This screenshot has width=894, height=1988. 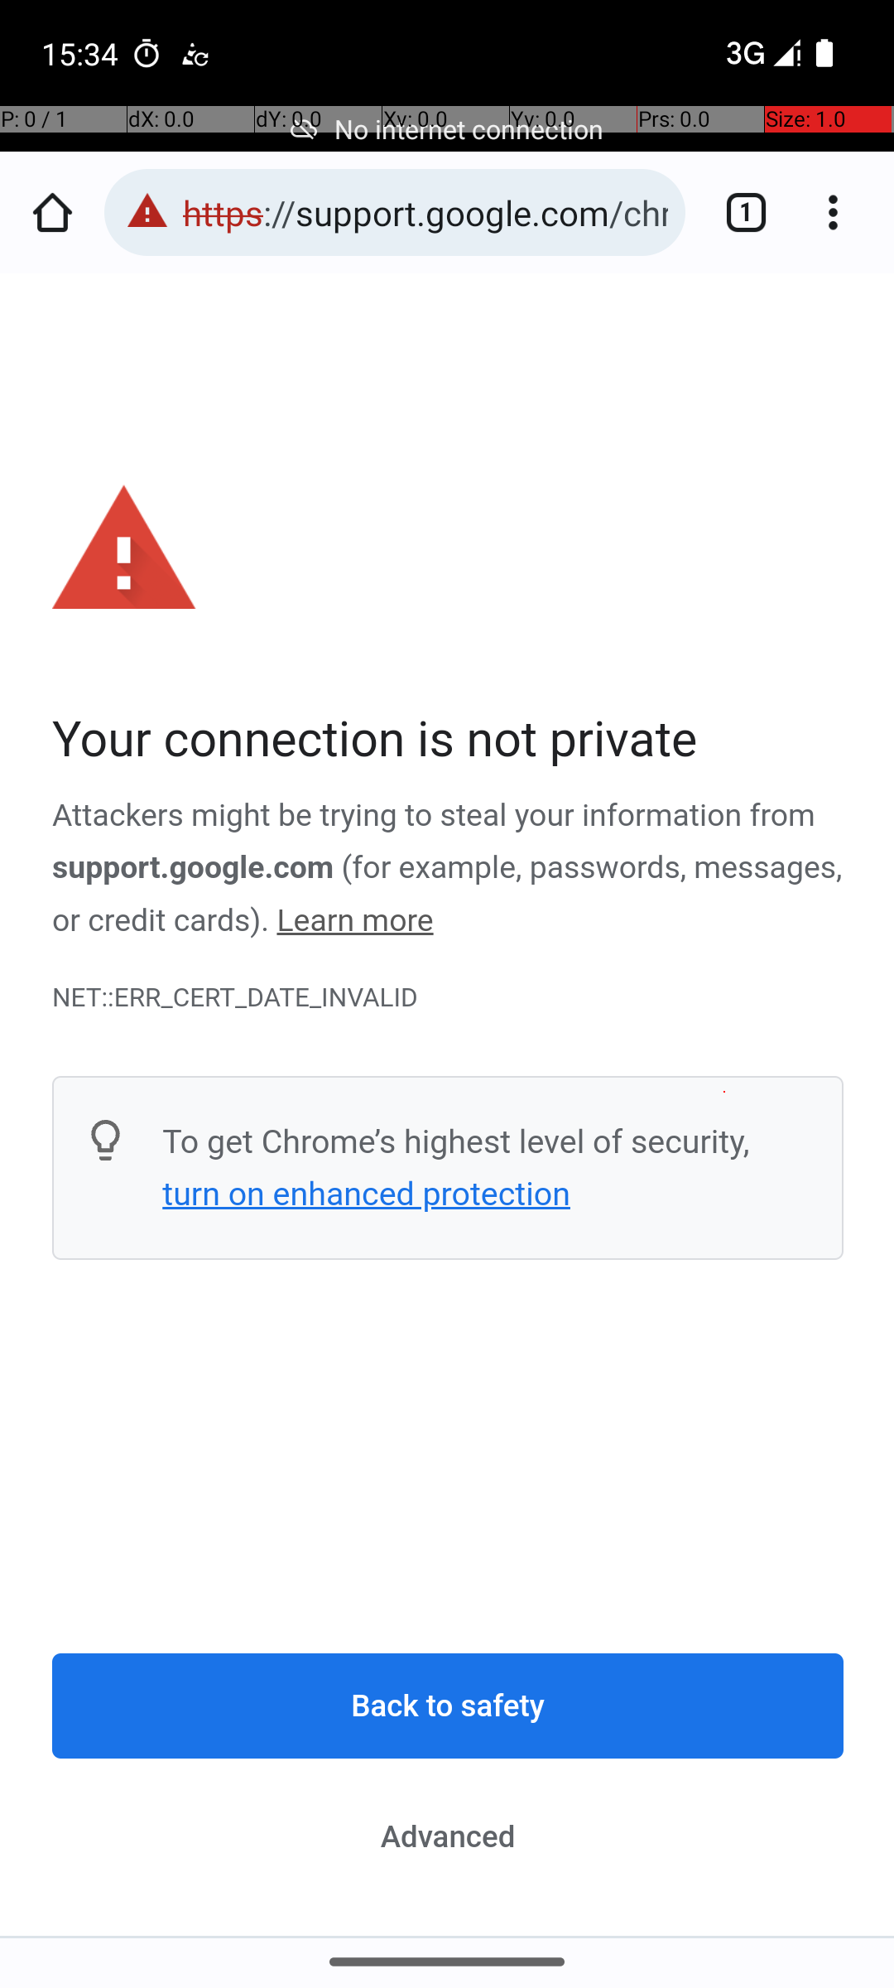 I want to click on https://support.google.com/chrome/?p=new_tab, so click(x=425, y=212).